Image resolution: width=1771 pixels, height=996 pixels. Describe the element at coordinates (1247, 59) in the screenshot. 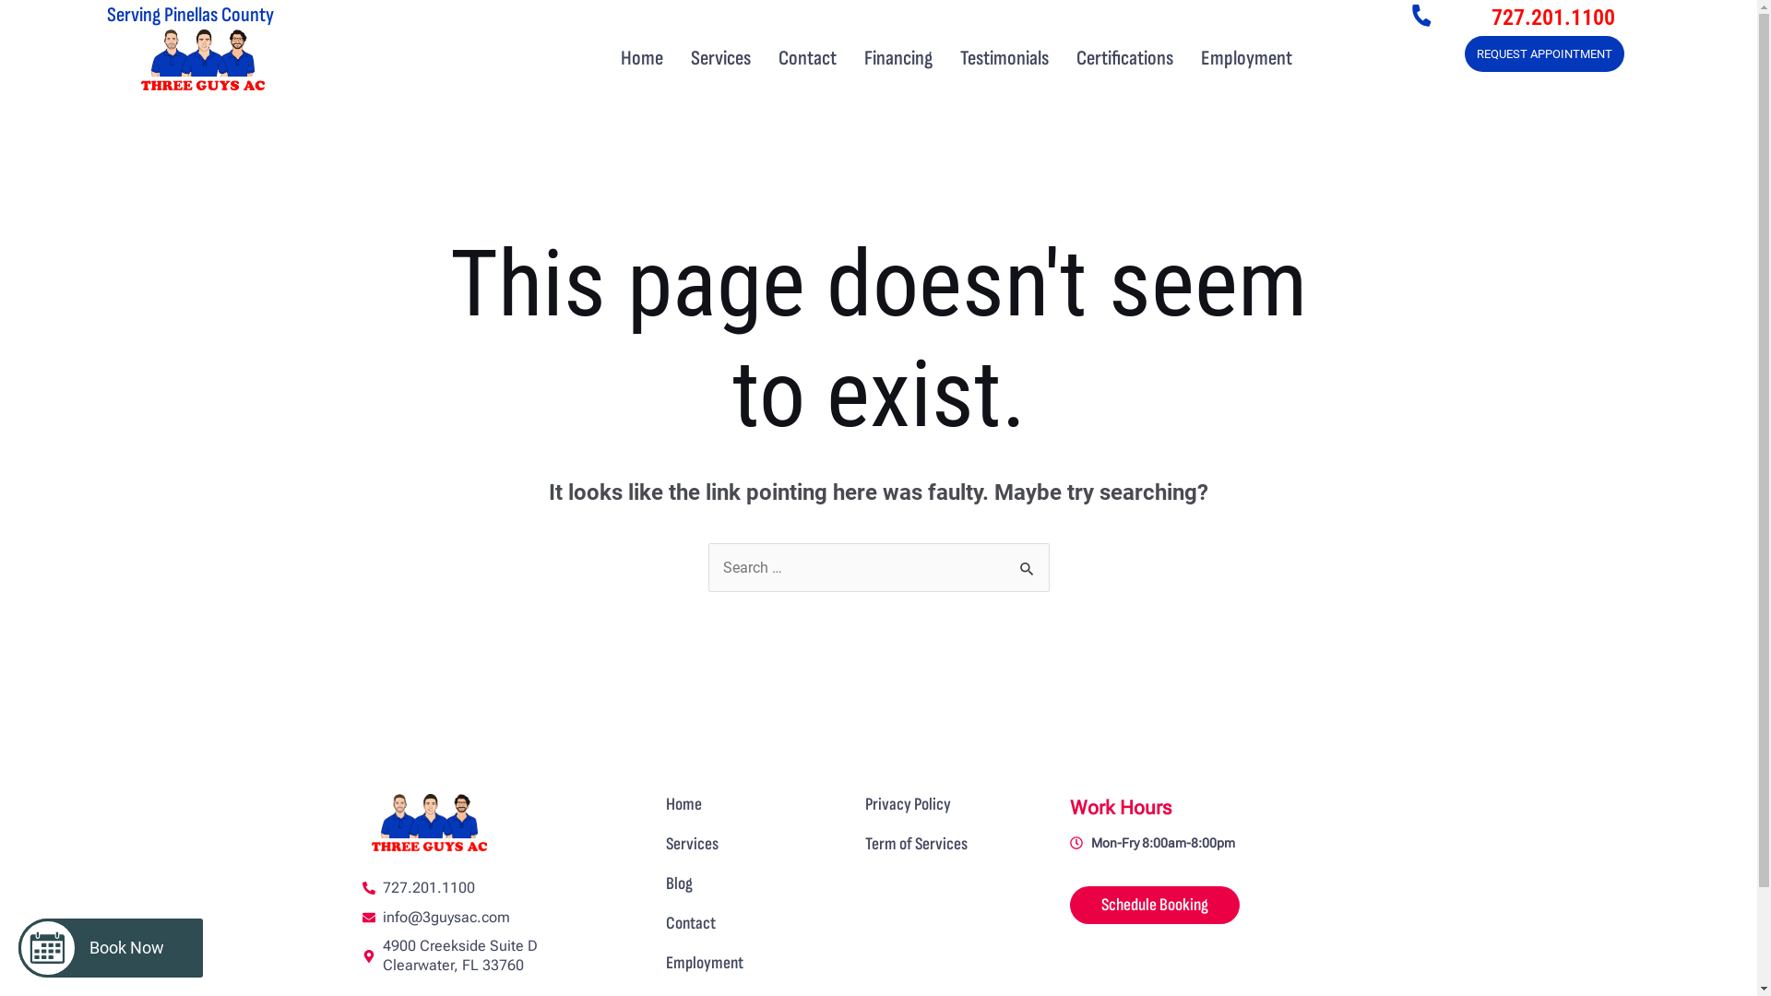

I see `Employment` at that location.